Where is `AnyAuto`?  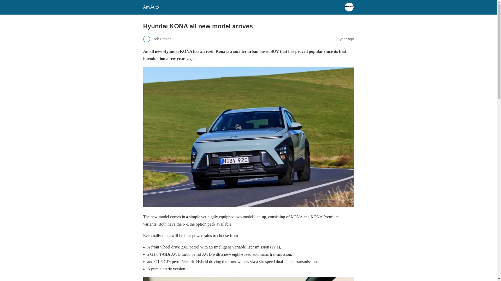
AnyAuto is located at coordinates (151, 7).